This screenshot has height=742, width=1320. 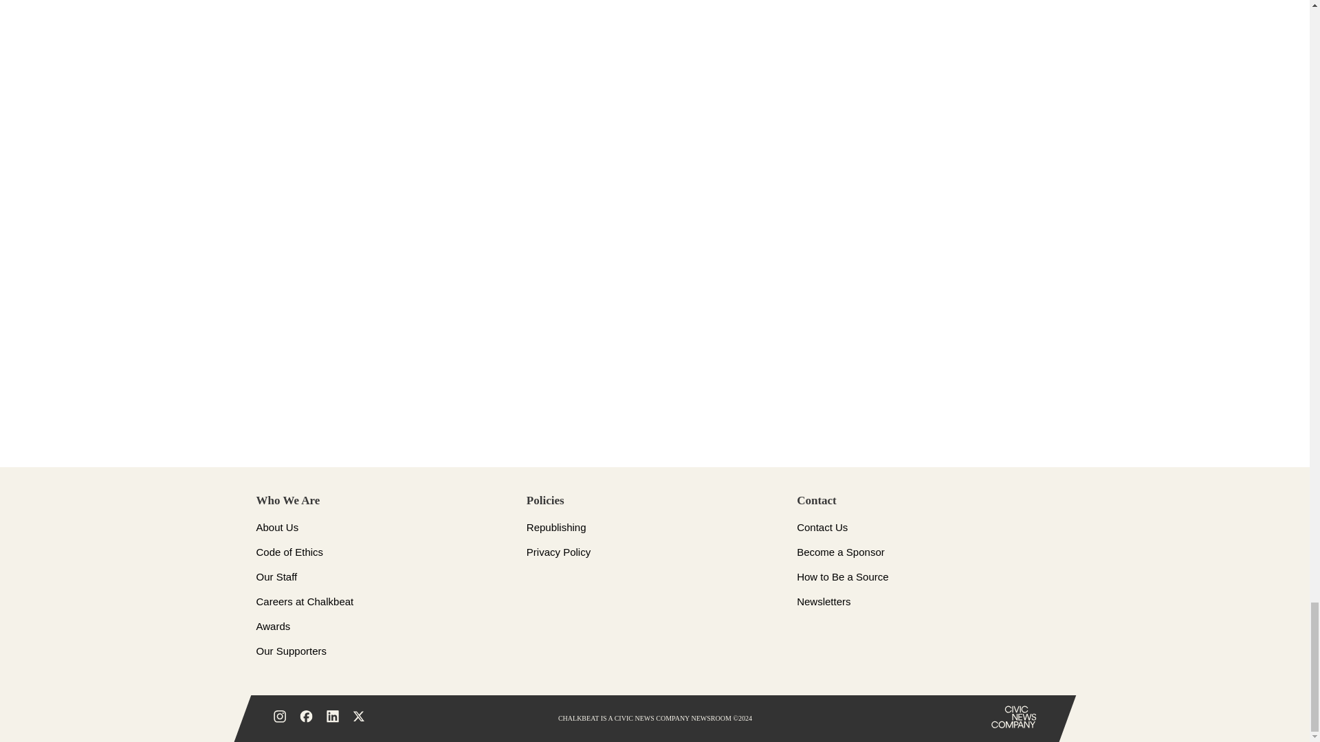 What do you see at coordinates (556, 528) in the screenshot?
I see `Republishing` at bounding box center [556, 528].